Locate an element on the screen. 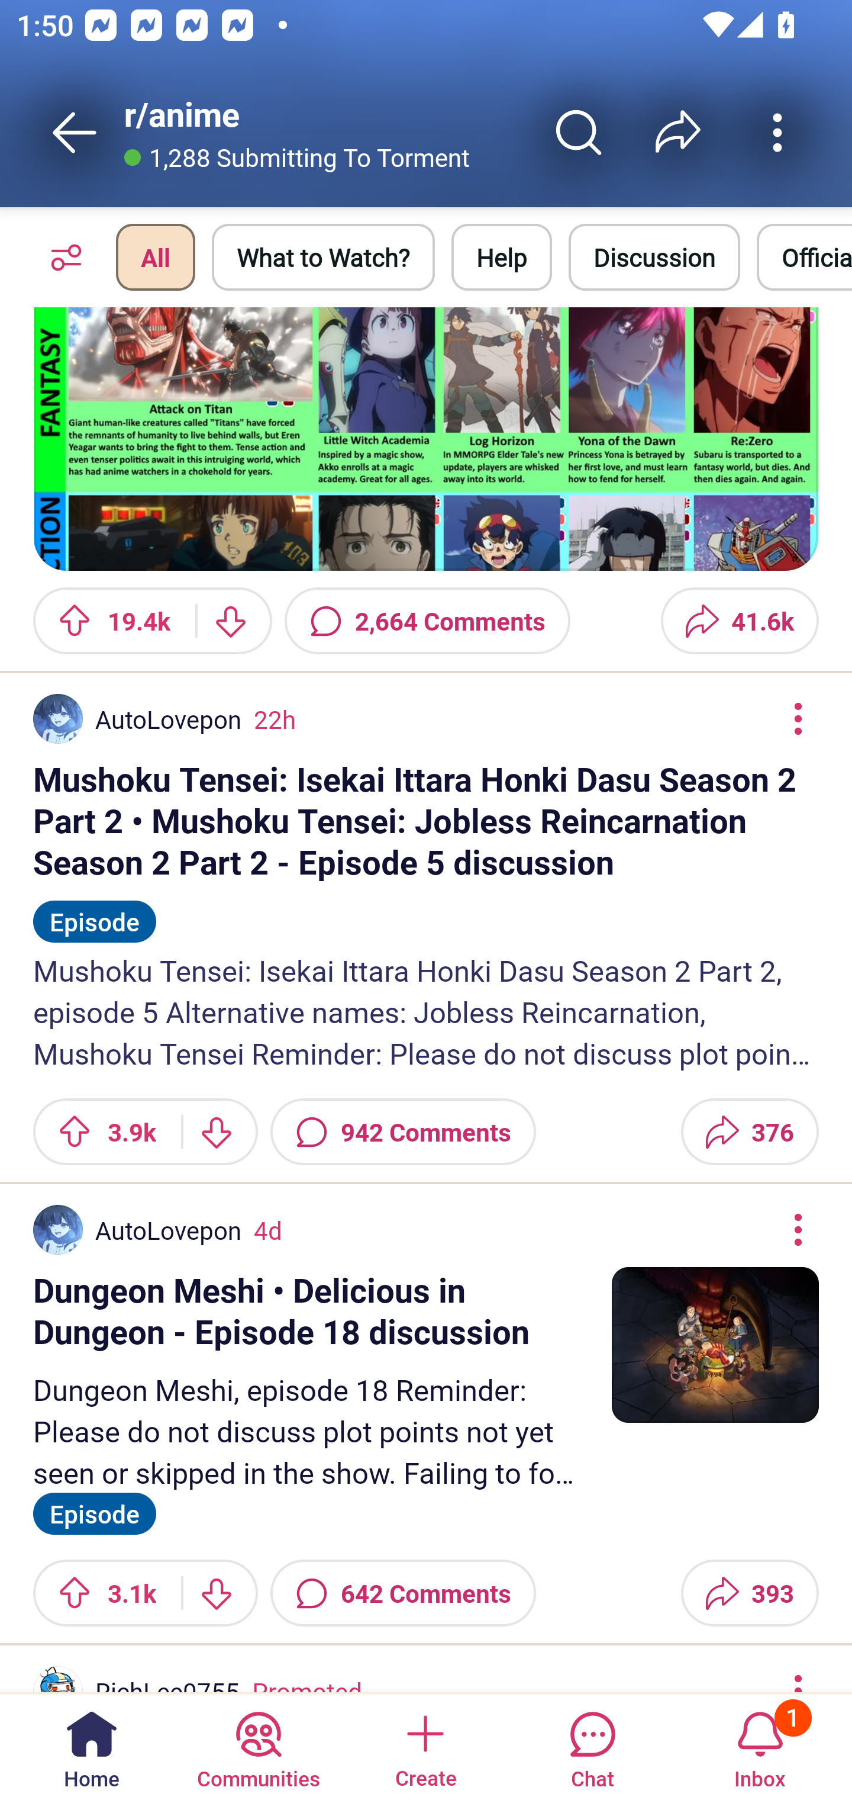  Communities is located at coordinates (258, 1746).